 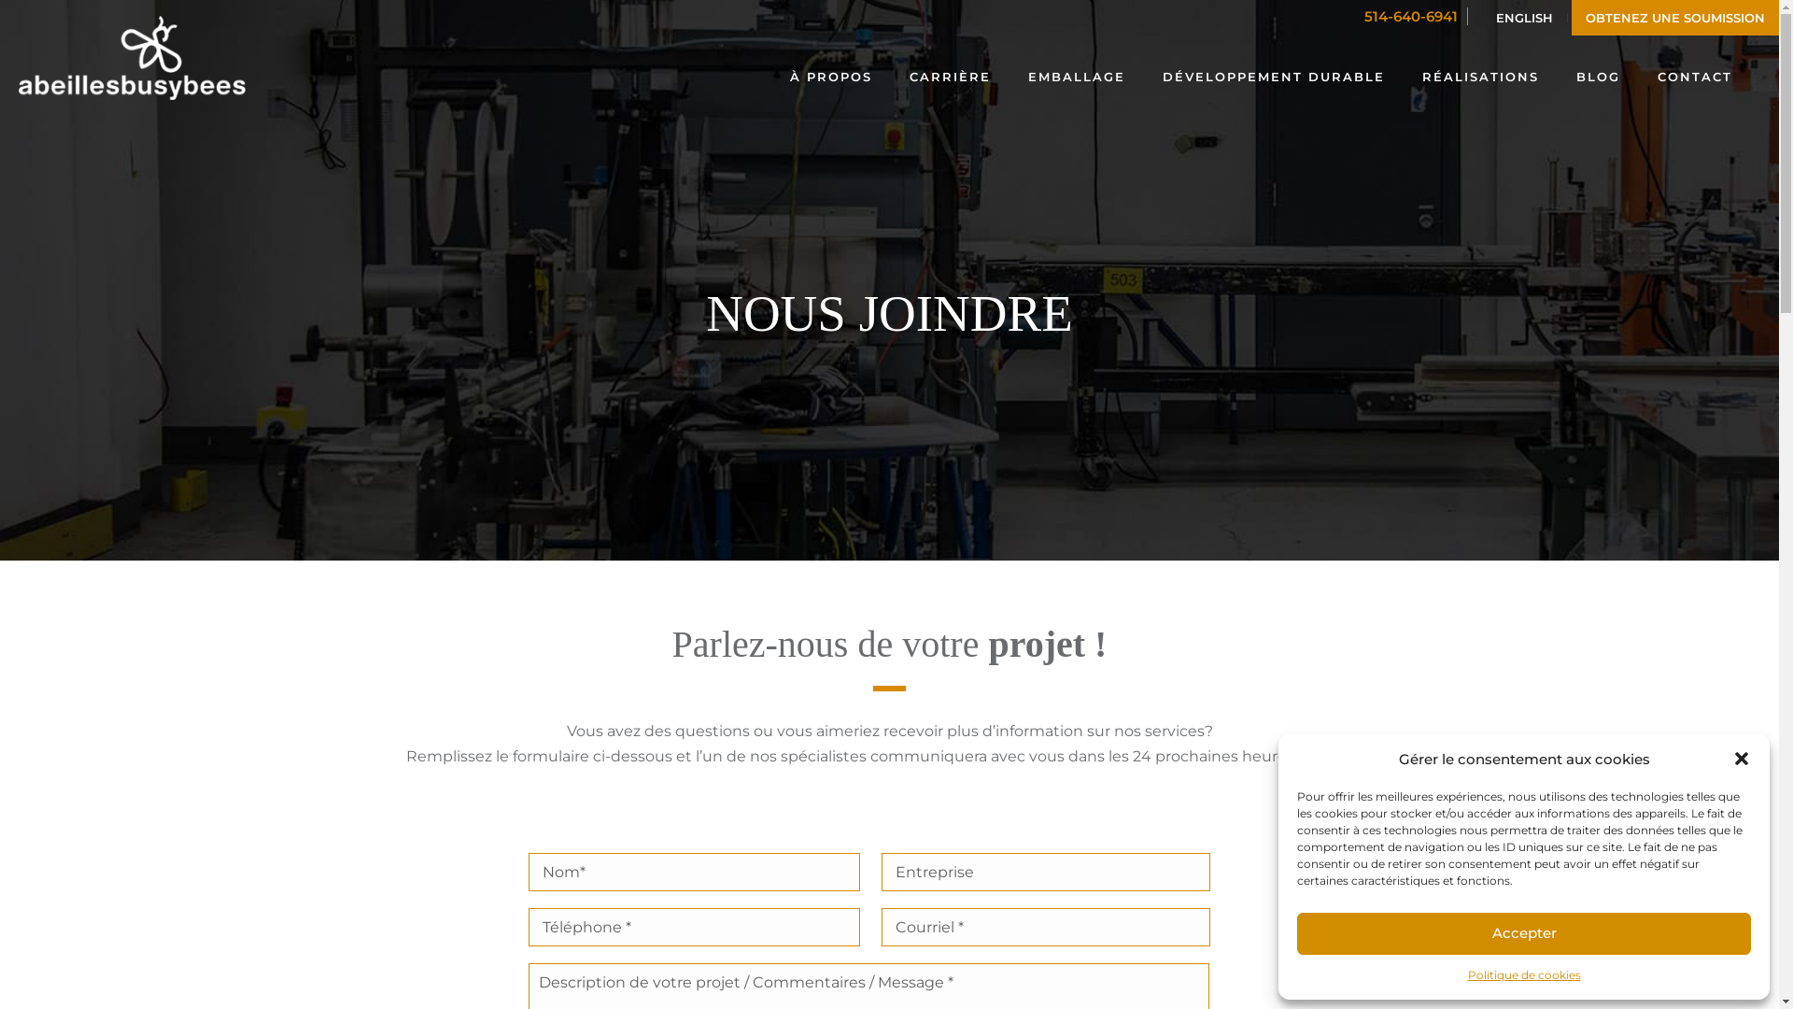 I want to click on Services de copacking et emballages, so click(x=133, y=58).